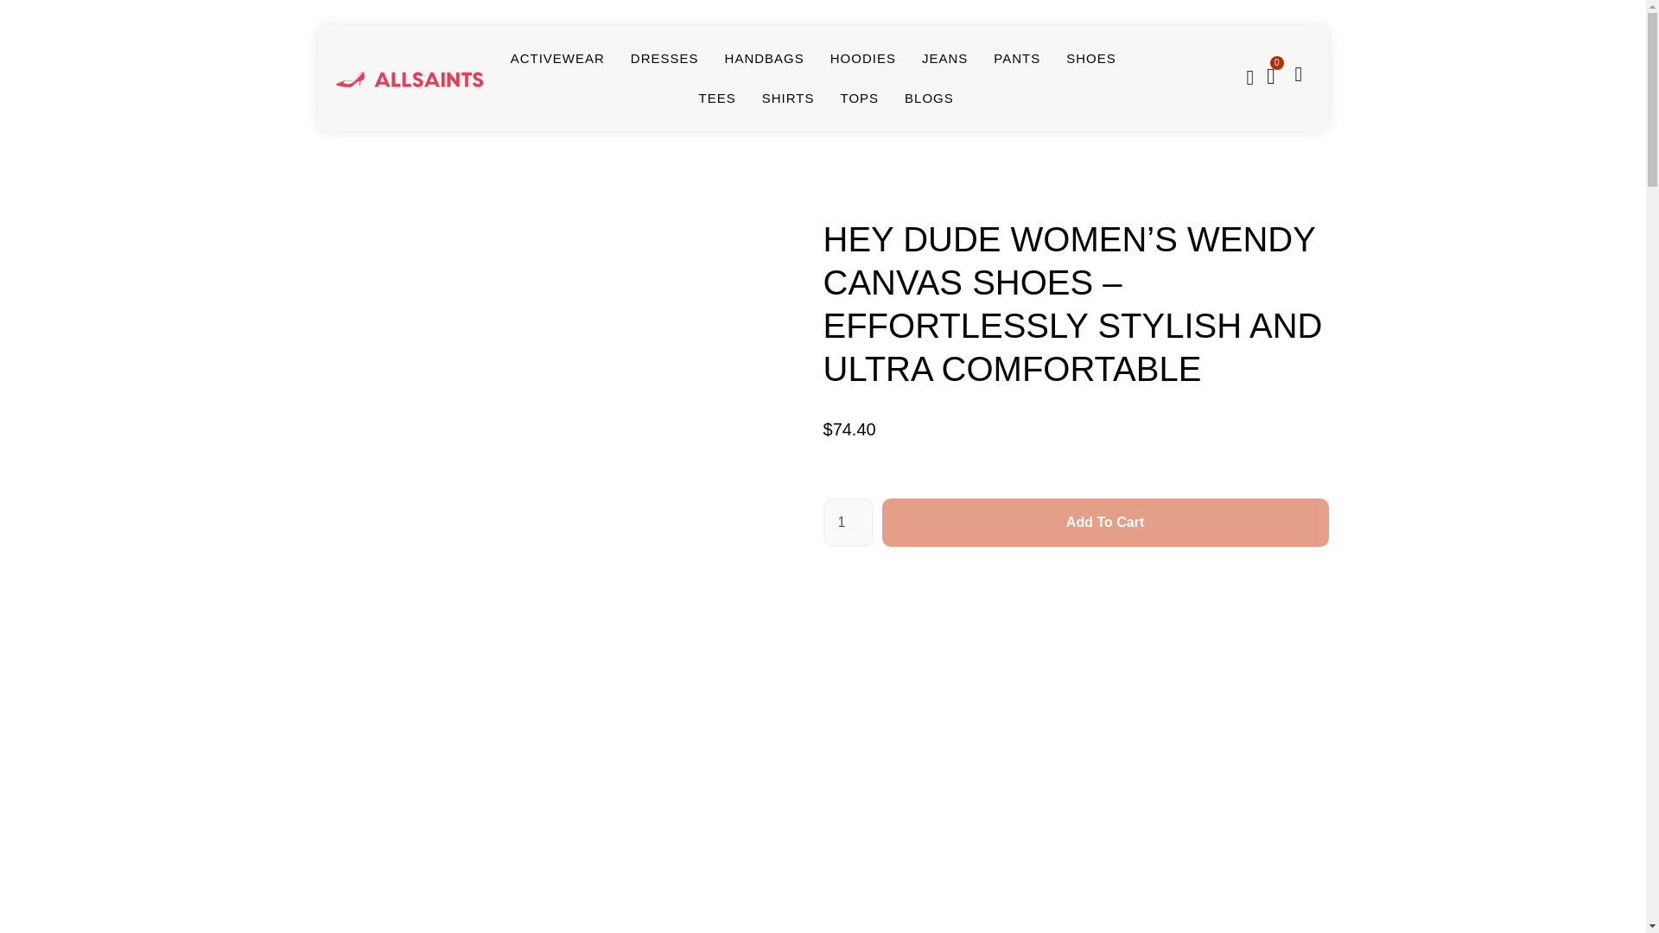 The height and width of the screenshot is (933, 1659). I want to click on DRESSES, so click(664, 59).